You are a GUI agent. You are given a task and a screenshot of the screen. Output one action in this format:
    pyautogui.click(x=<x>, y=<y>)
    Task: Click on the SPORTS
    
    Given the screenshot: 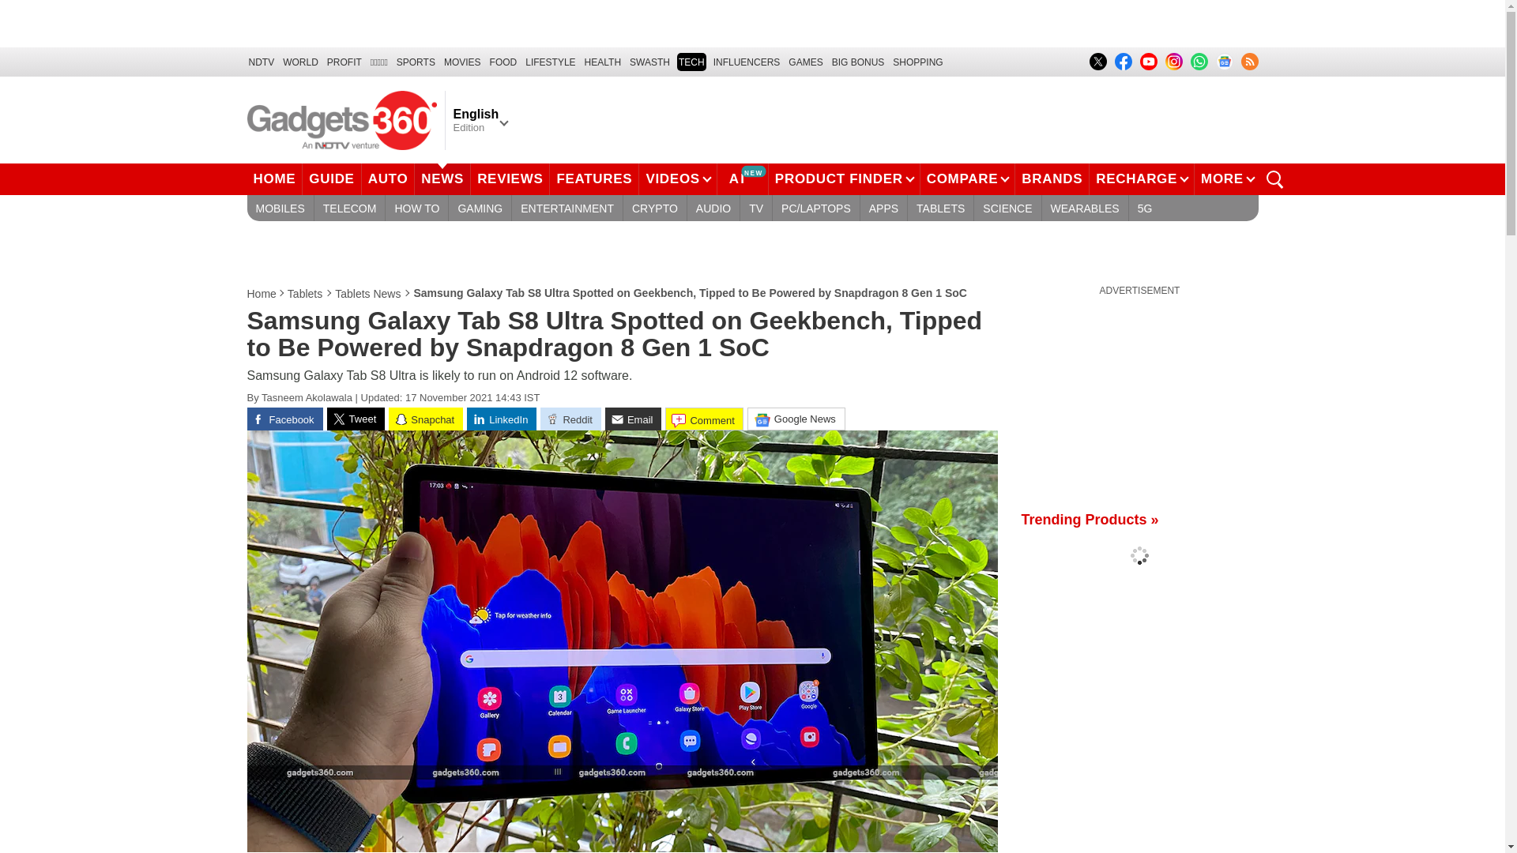 What is the action you would take?
    pyautogui.click(x=416, y=62)
    